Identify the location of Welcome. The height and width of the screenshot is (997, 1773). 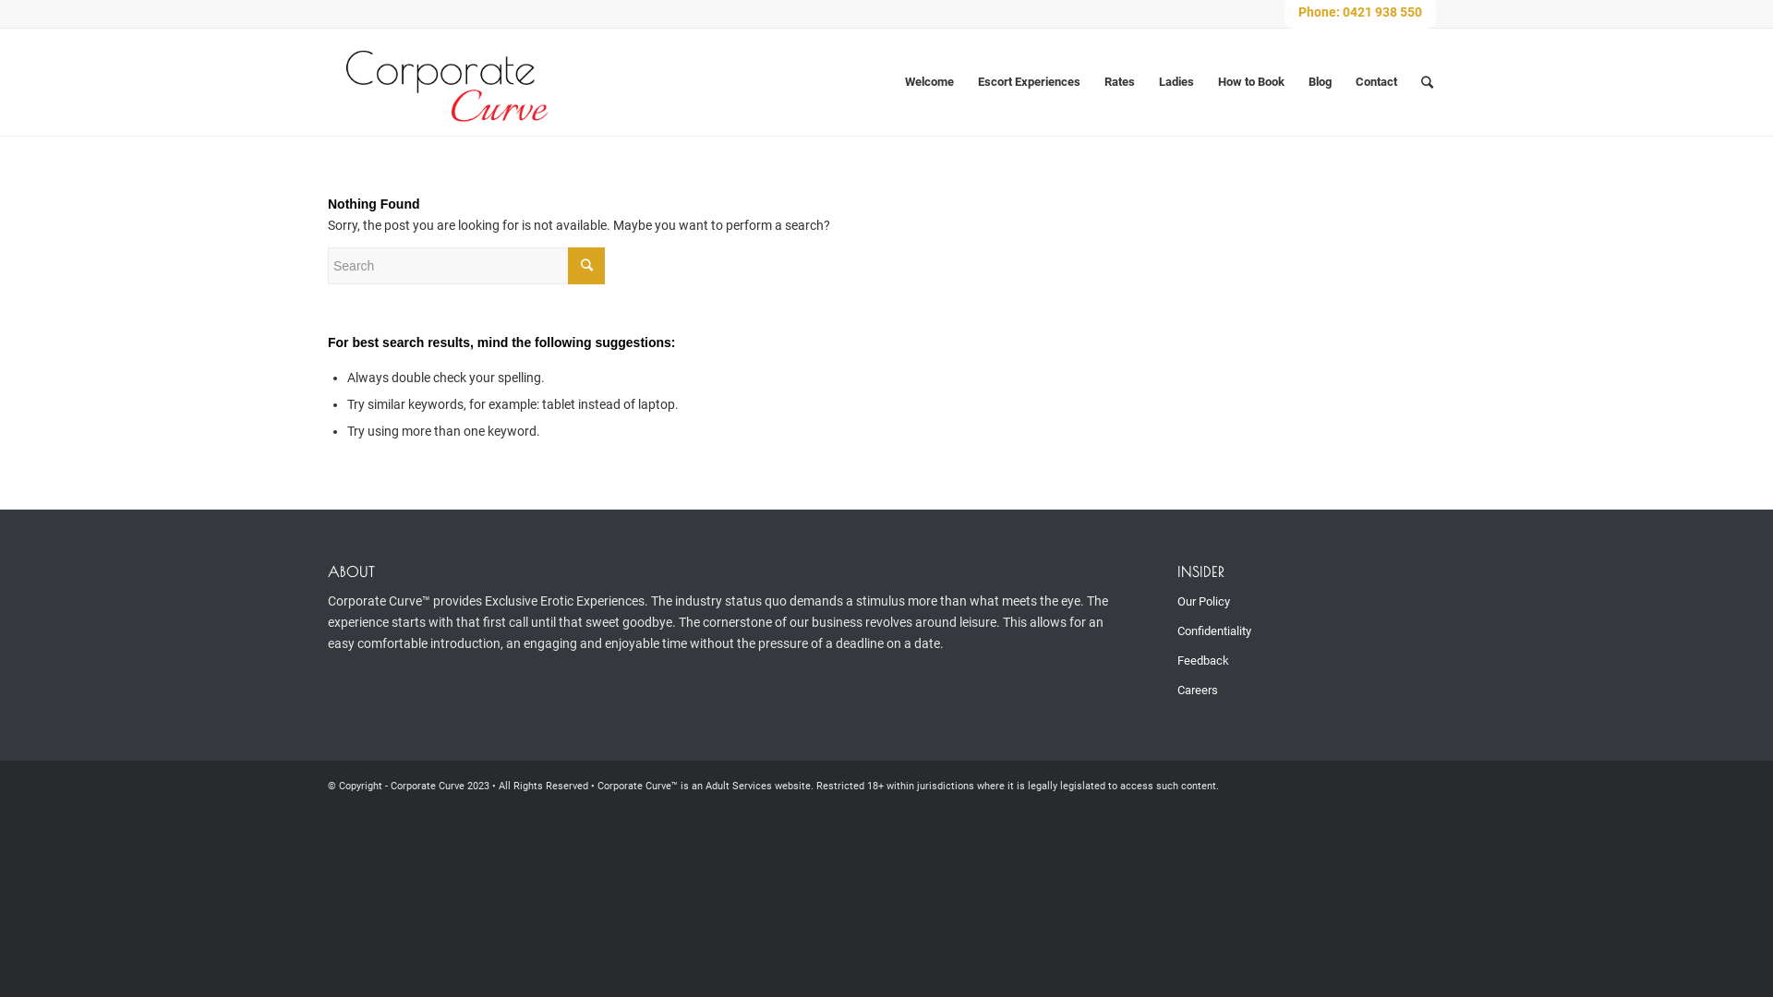
(929, 82).